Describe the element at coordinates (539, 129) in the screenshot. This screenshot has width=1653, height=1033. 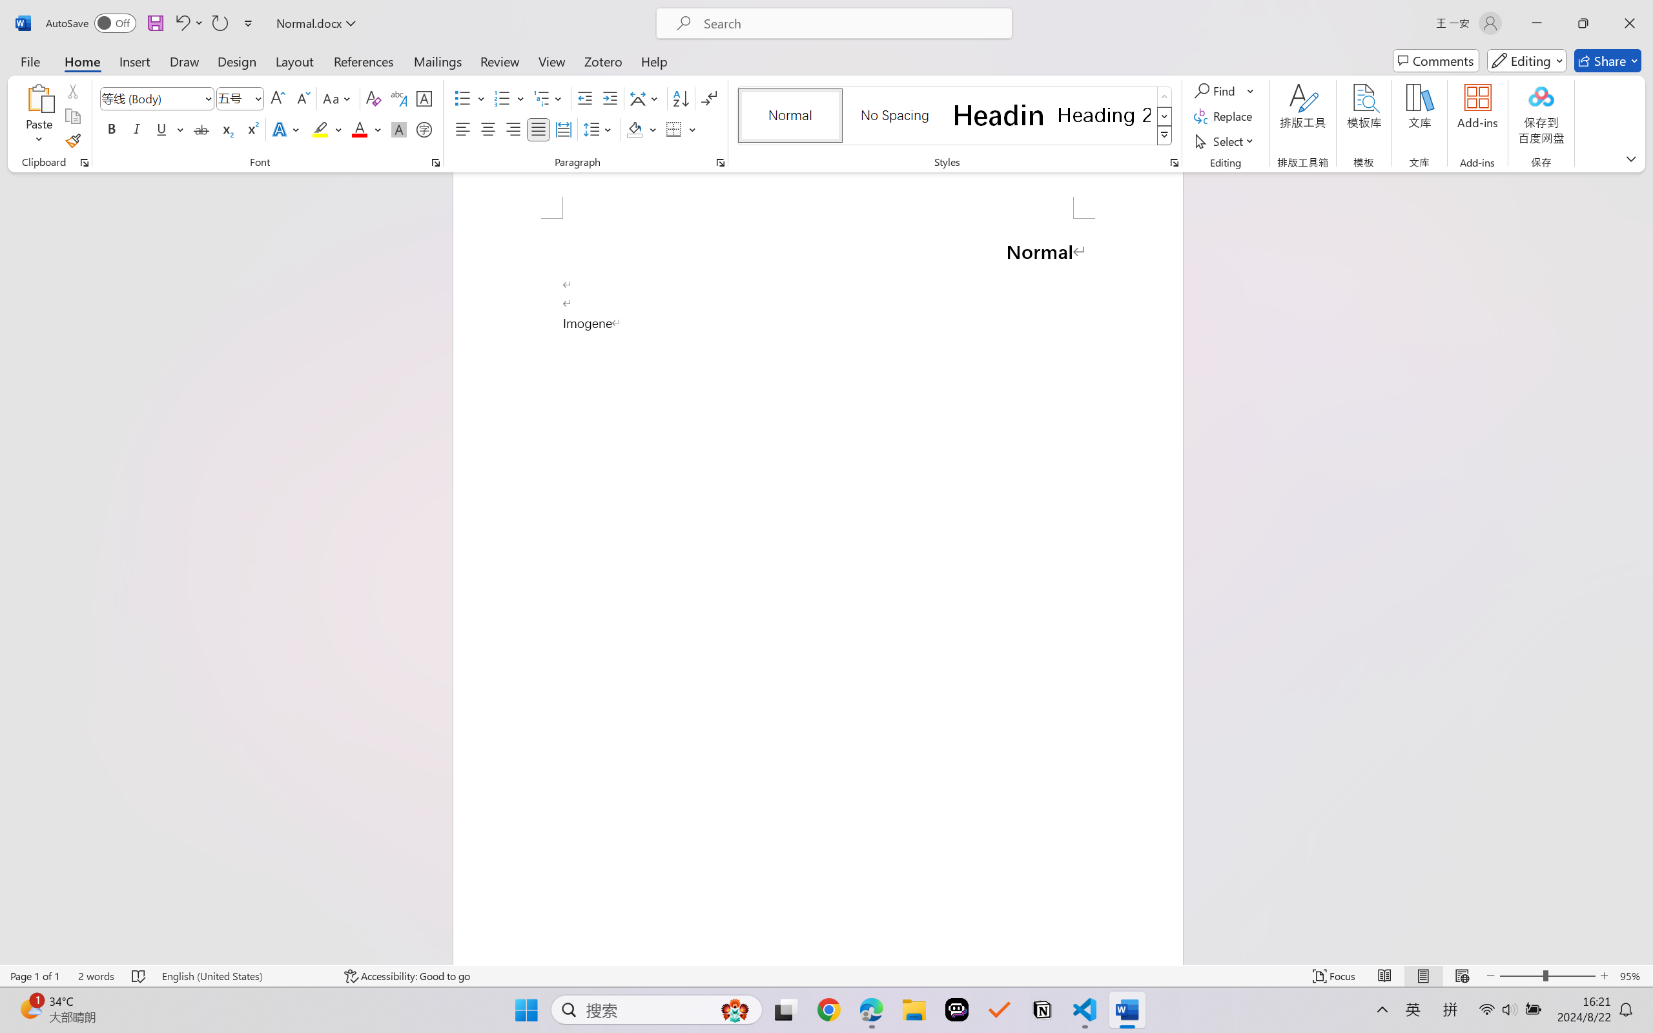
I see `Justify` at that location.